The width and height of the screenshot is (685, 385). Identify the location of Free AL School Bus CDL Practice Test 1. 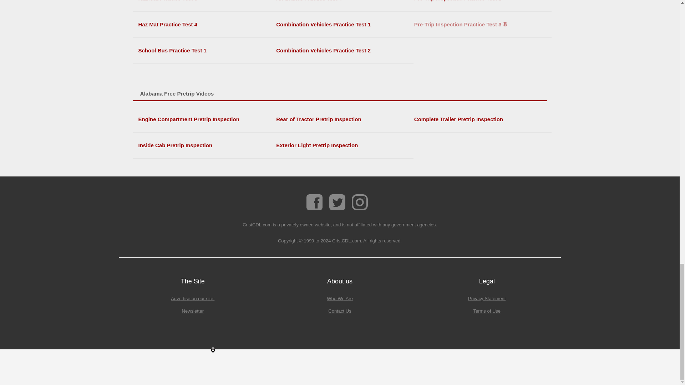
(204, 51).